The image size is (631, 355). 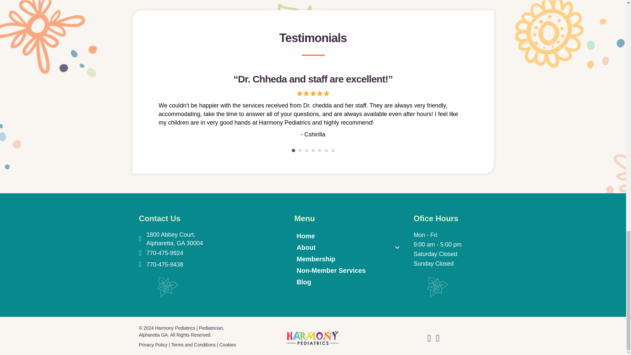 What do you see at coordinates (319, 151) in the screenshot?
I see `5` at bounding box center [319, 151].